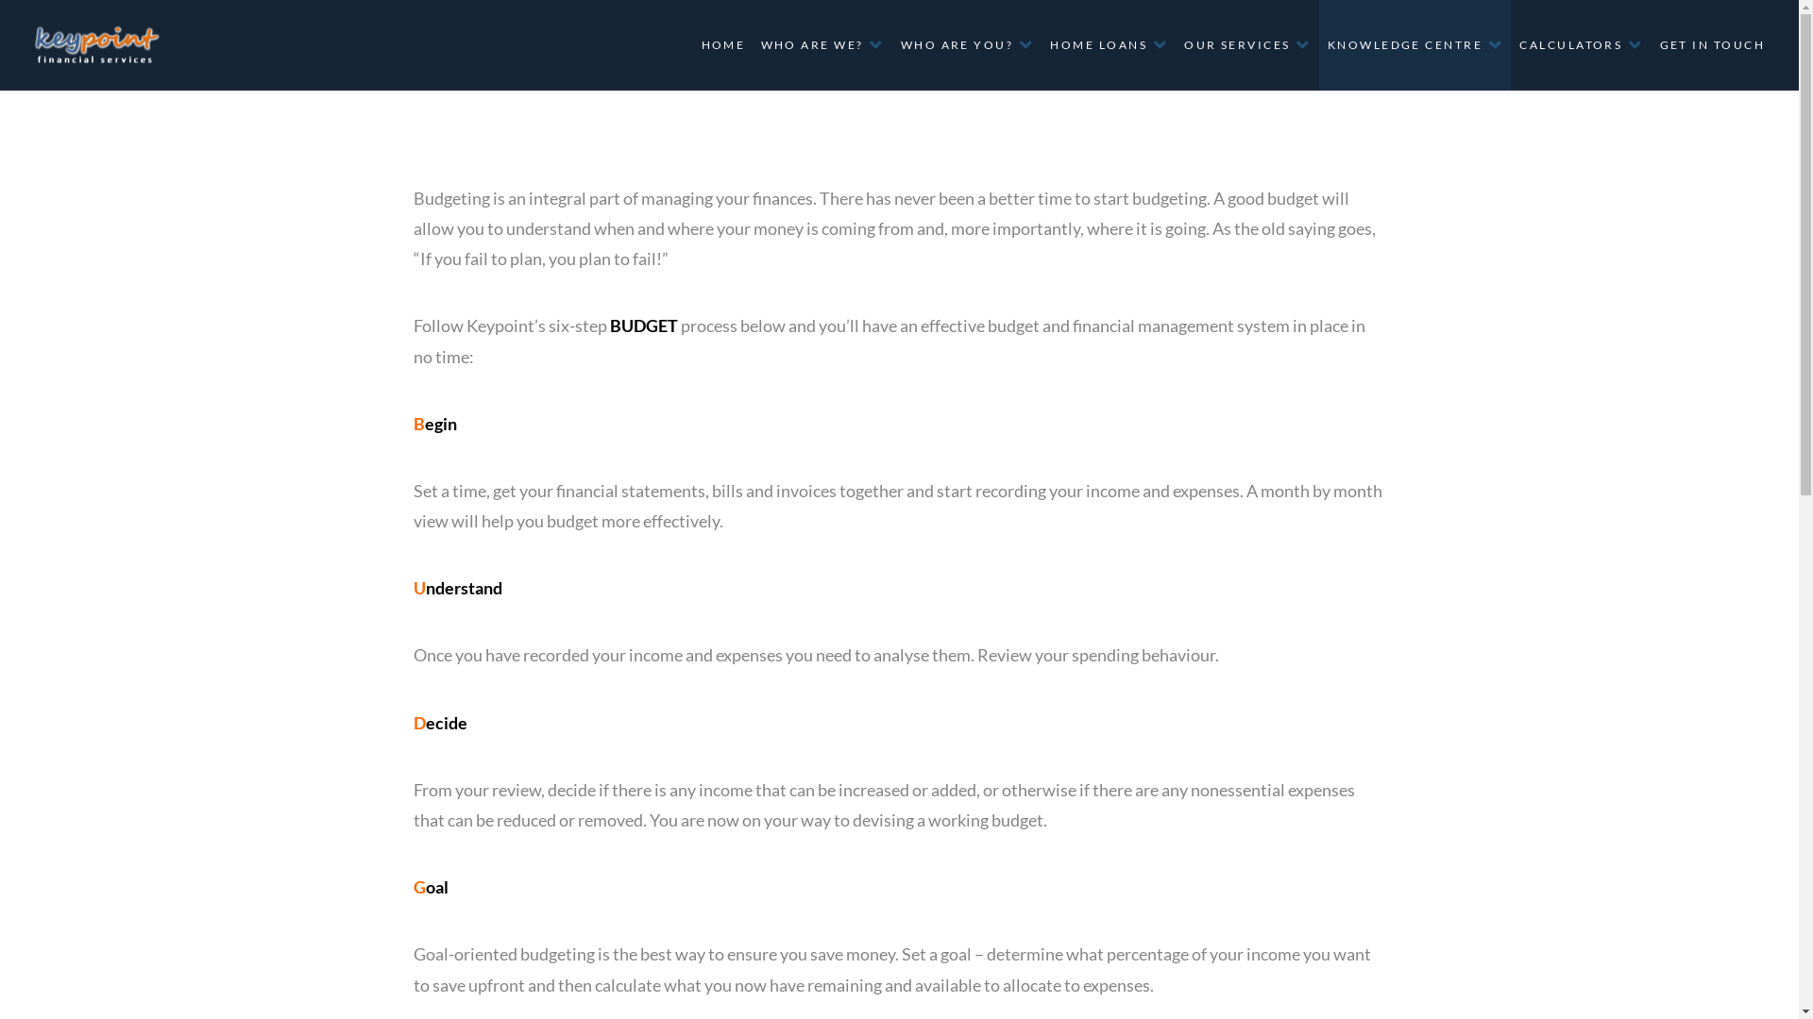 The image size is (1813, 1019). I want to click on WHO ARE WE?, so click(822, 45).